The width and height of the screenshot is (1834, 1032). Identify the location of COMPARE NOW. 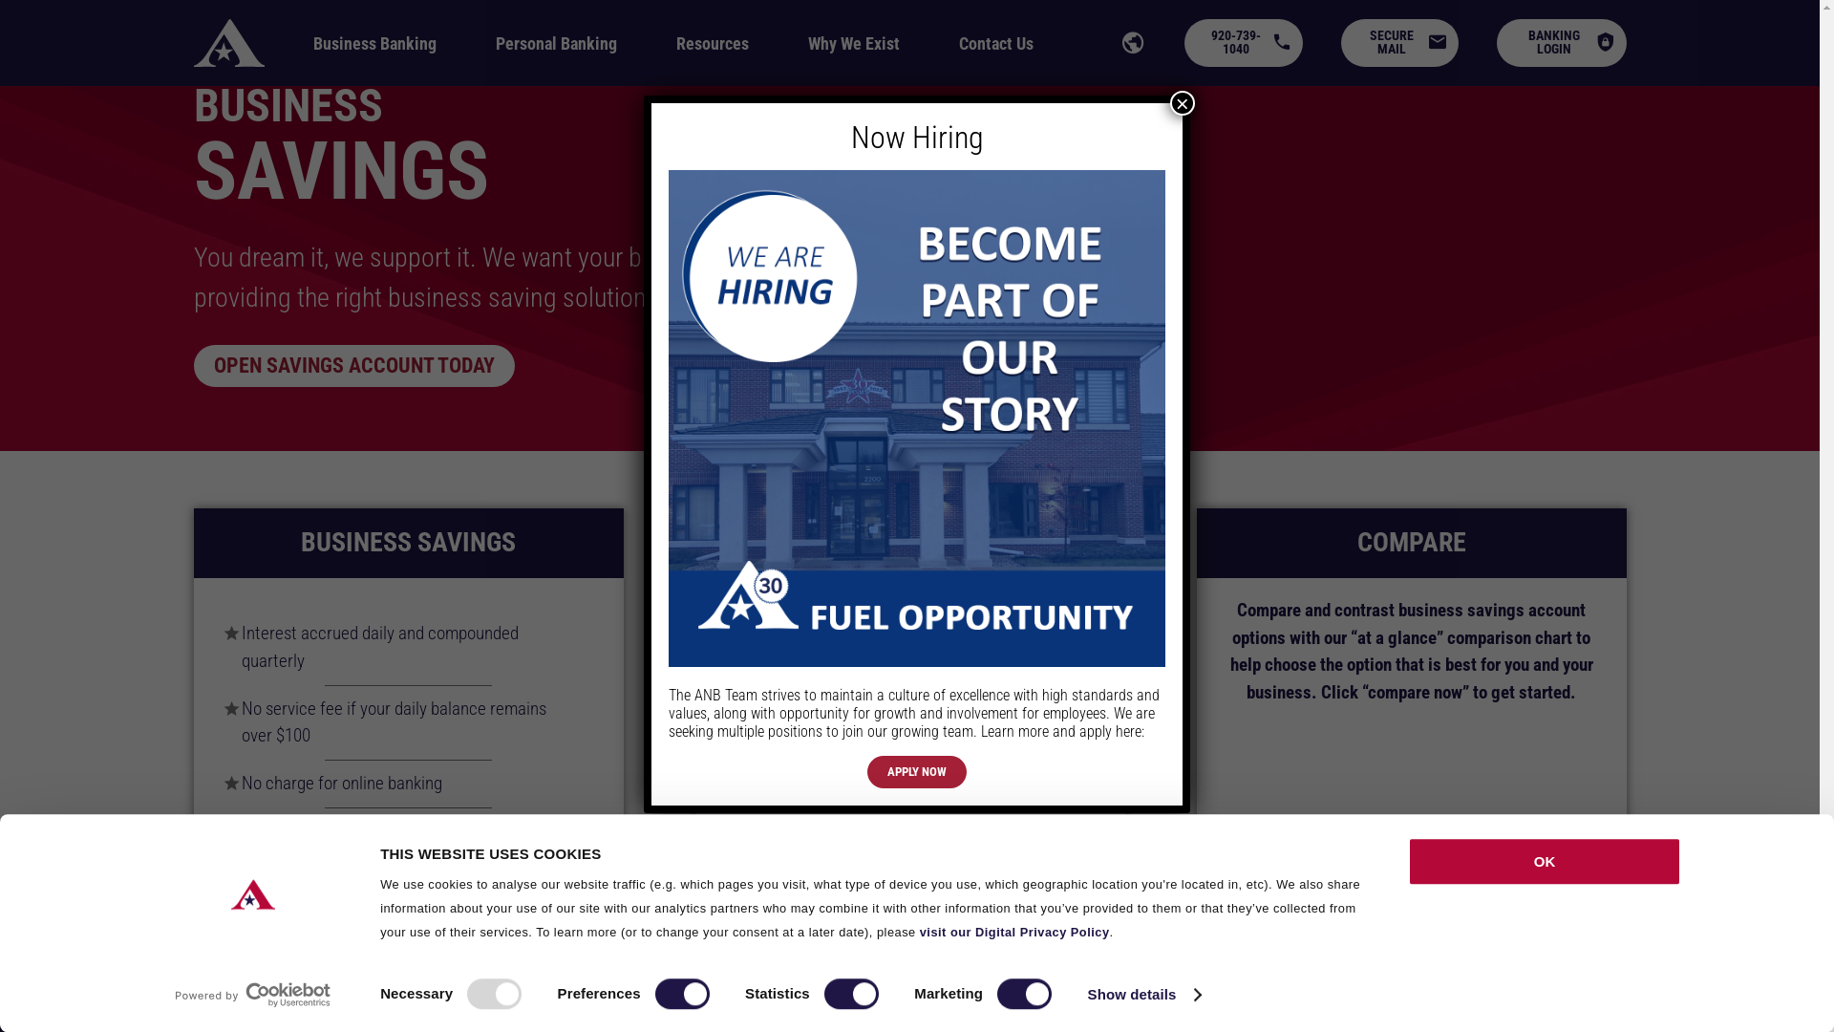
(1412, 898).